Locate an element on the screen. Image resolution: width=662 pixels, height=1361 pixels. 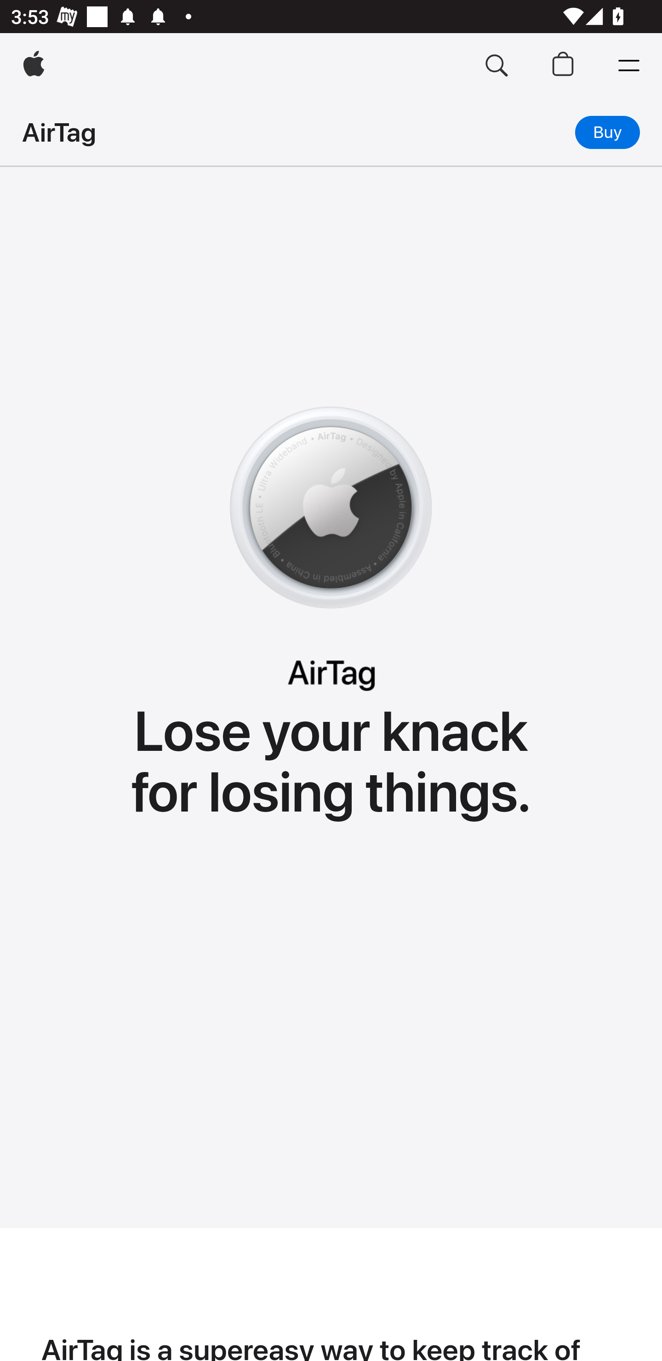
Apple is located at coordinates (34, 66).